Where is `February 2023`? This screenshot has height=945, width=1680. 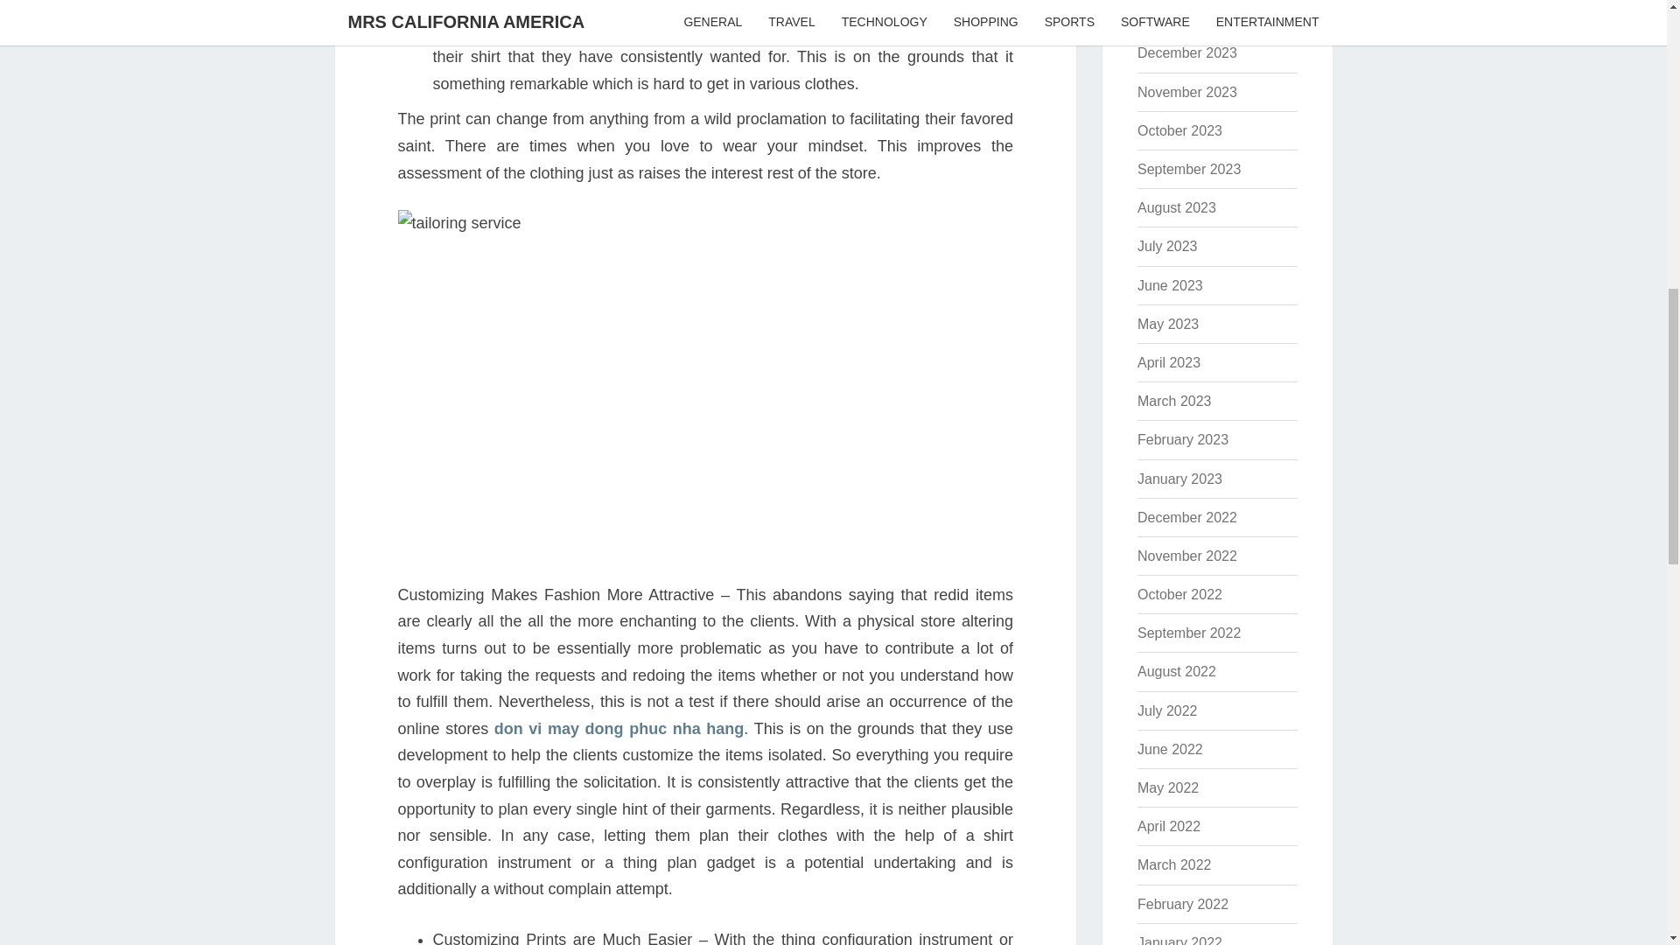 February 2023 is located at coordinates (1182, 439).